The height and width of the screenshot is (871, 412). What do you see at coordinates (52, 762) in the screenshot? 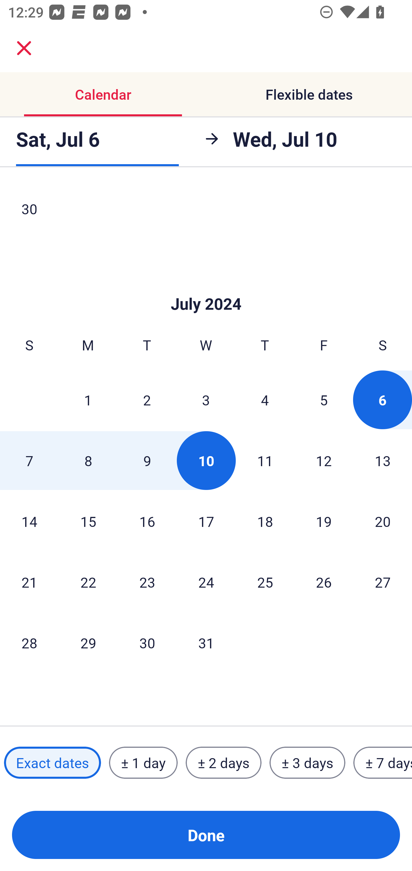
I see `Exact dates` at bounding box center [52, 762].